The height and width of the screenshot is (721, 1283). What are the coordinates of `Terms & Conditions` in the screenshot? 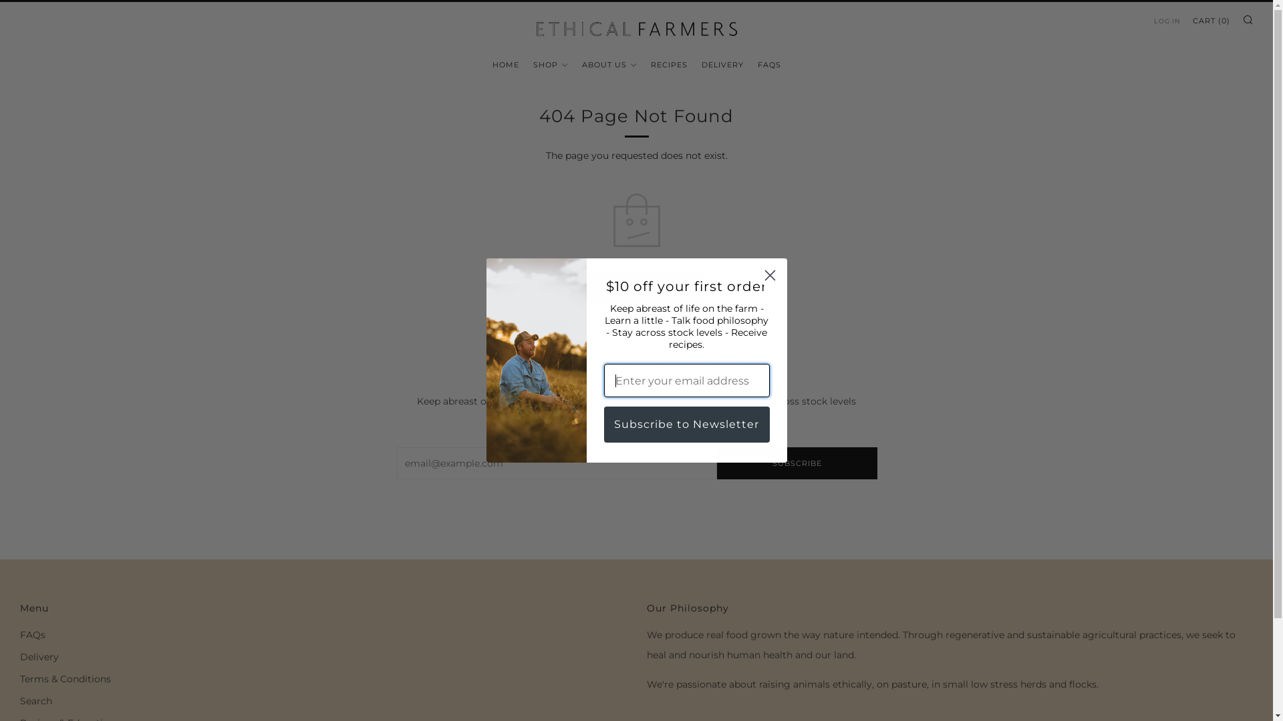 It's located at (65, 679).